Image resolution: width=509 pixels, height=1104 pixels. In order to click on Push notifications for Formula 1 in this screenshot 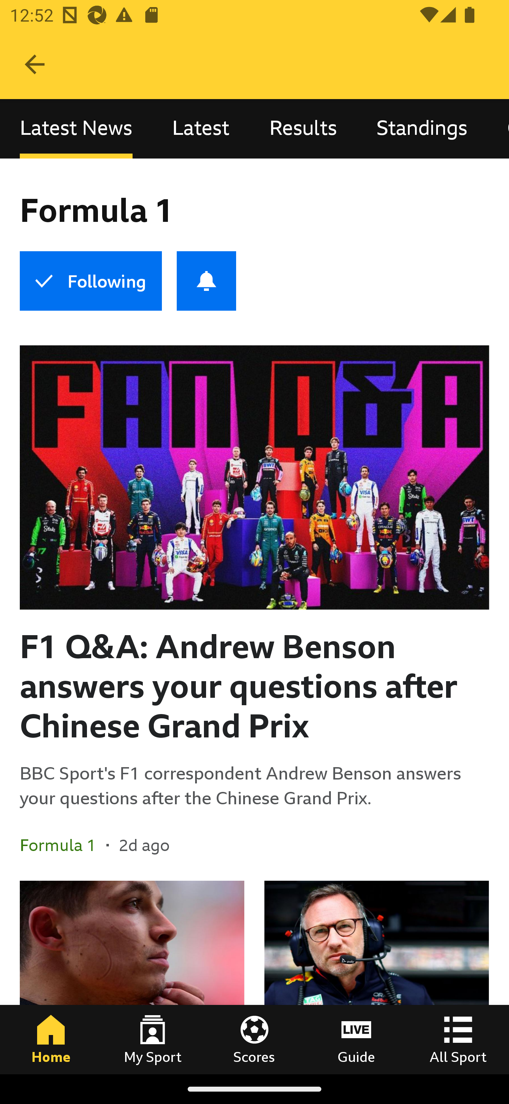, I will do `click(206, 281)`.